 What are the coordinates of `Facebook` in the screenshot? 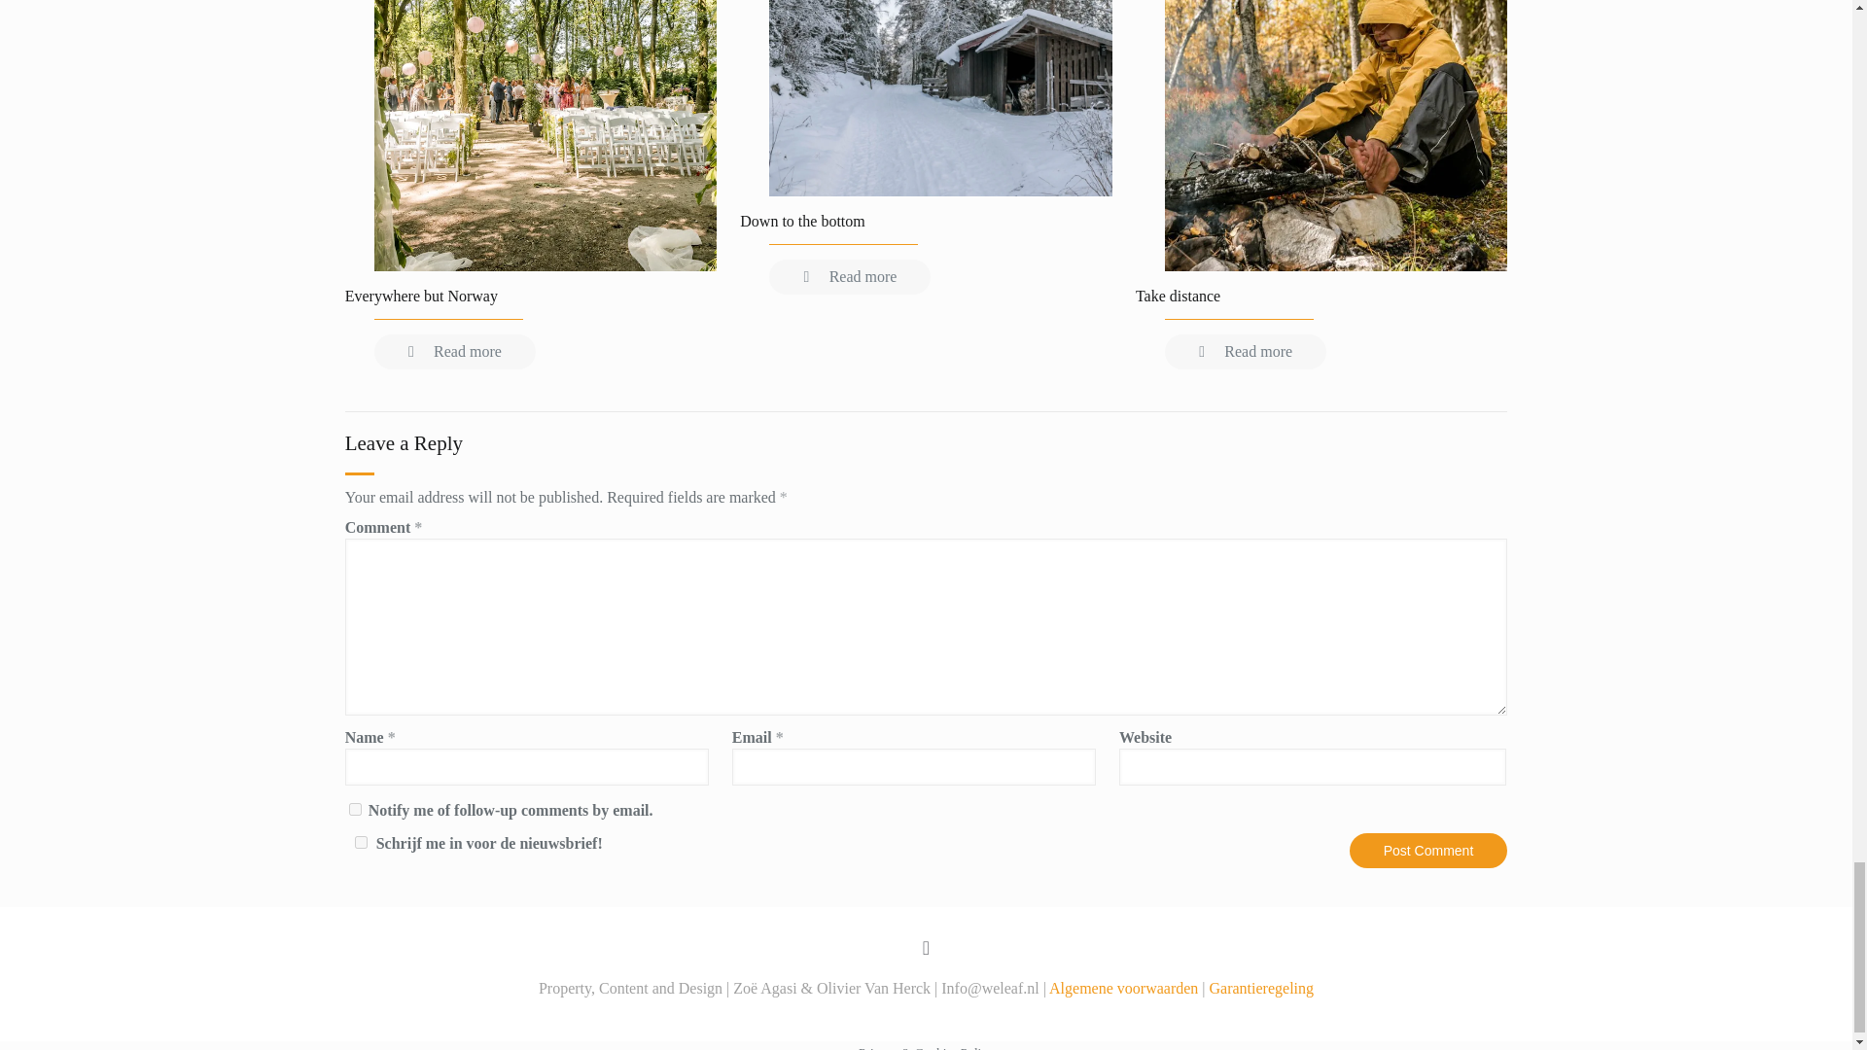 It's located at (900, 1013).